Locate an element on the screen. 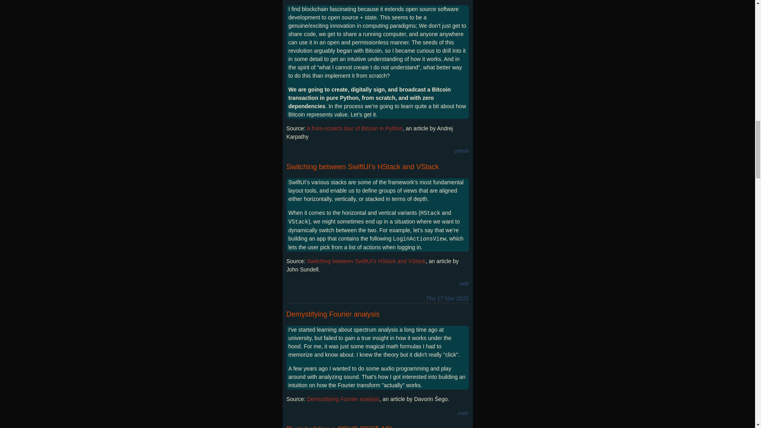  A from-scratch tour of Bitcoin in Python is located at coordinates (354, 128).